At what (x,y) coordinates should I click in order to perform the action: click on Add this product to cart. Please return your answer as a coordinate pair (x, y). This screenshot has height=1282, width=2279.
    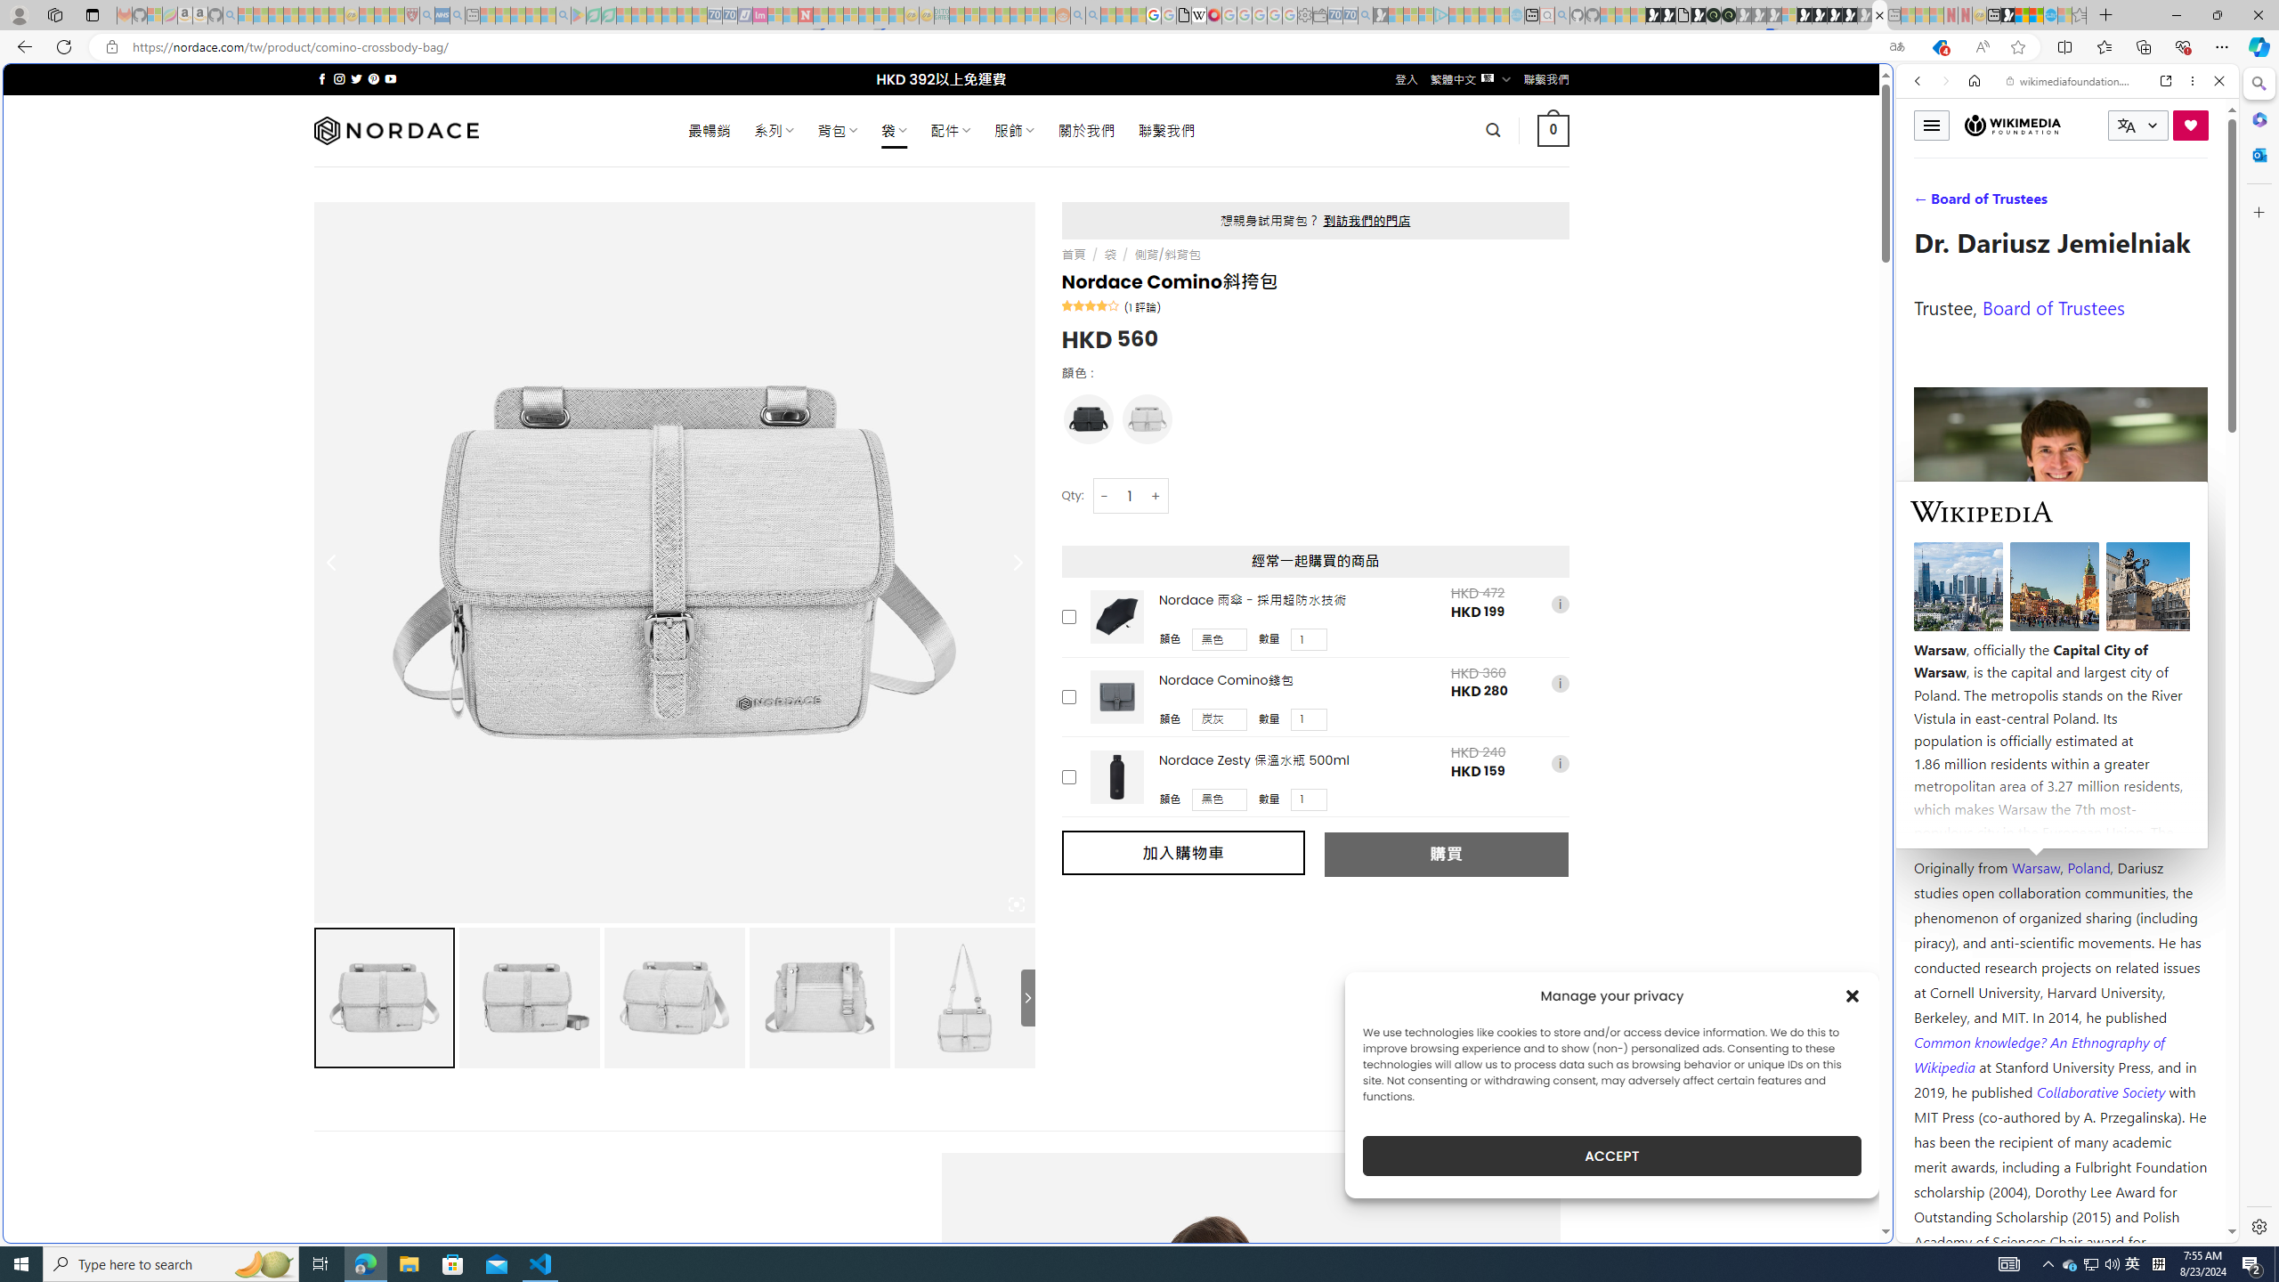
    Looking at the image, I should click on (1068, 776).